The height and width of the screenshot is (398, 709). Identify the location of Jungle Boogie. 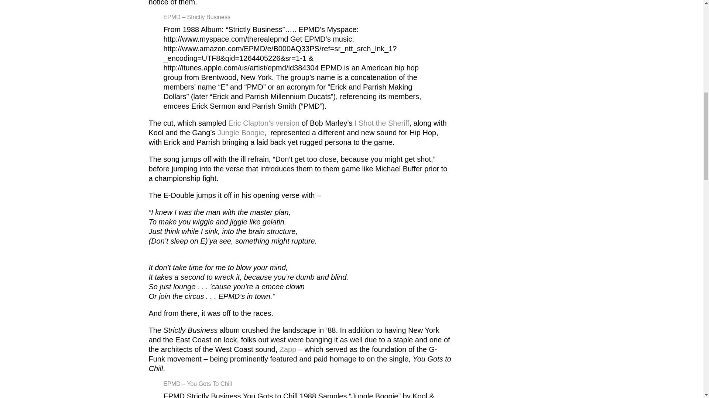
(241, 133).